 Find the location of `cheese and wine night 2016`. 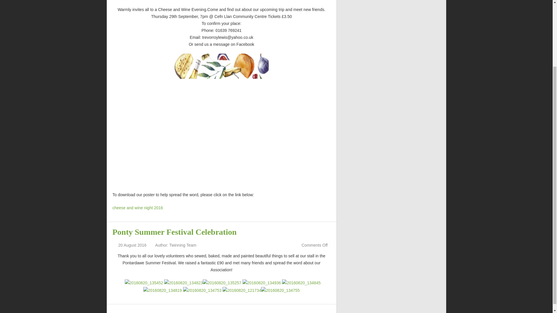

cheese and wine night 2016 is located at coordinates (138, 208).